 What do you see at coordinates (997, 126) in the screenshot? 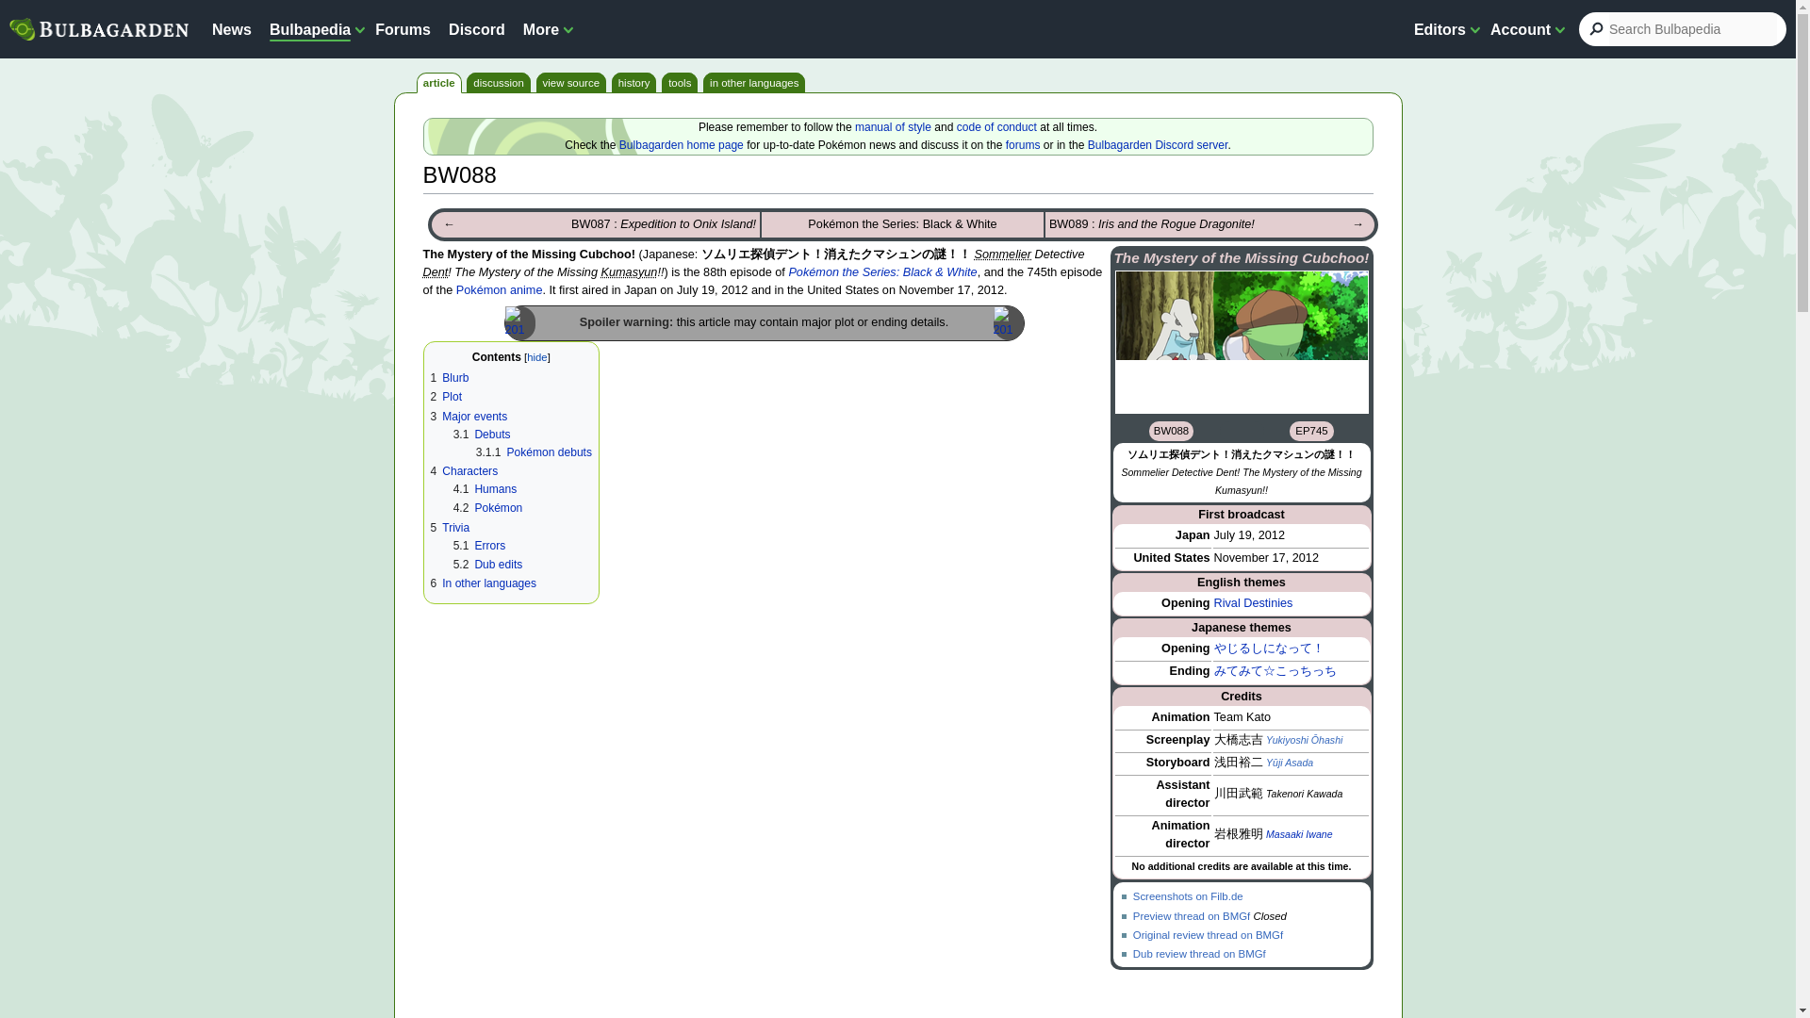
I see `Bulbapedia:Code of conduct` at bounding box center [997, 126].